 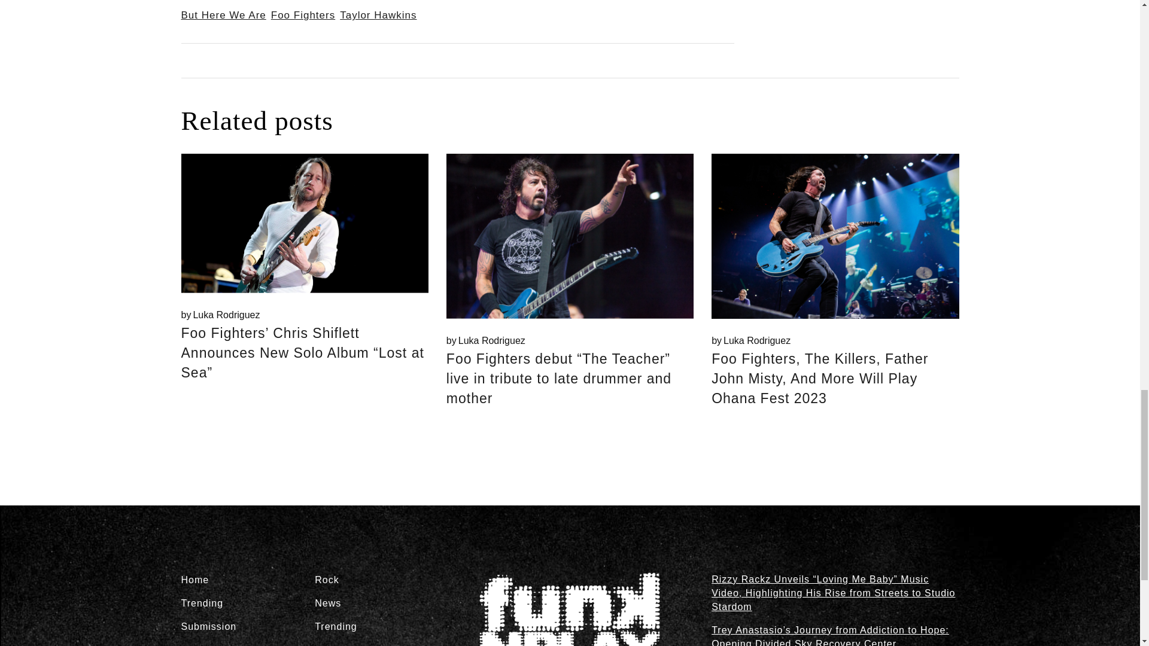 What do you see at coordinates (378, 15) in the screenshot?
I see `Foo Fighters` at bounding box center [378, 15].